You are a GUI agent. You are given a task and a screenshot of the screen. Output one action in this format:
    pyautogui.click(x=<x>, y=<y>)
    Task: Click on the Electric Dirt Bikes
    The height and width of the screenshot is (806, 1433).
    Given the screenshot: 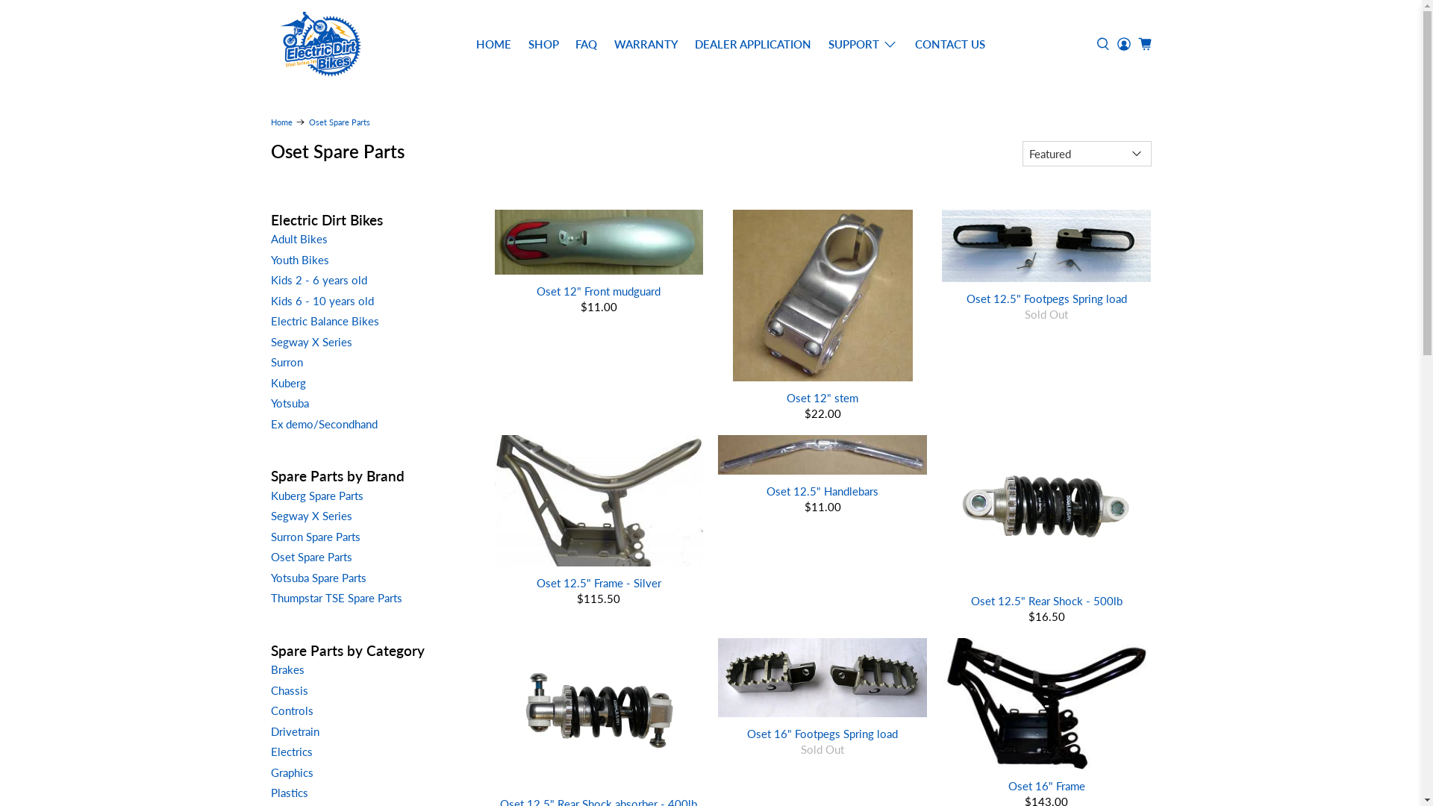 What is the action you would take?
    pyautogui.click(x=320, y=44)
    